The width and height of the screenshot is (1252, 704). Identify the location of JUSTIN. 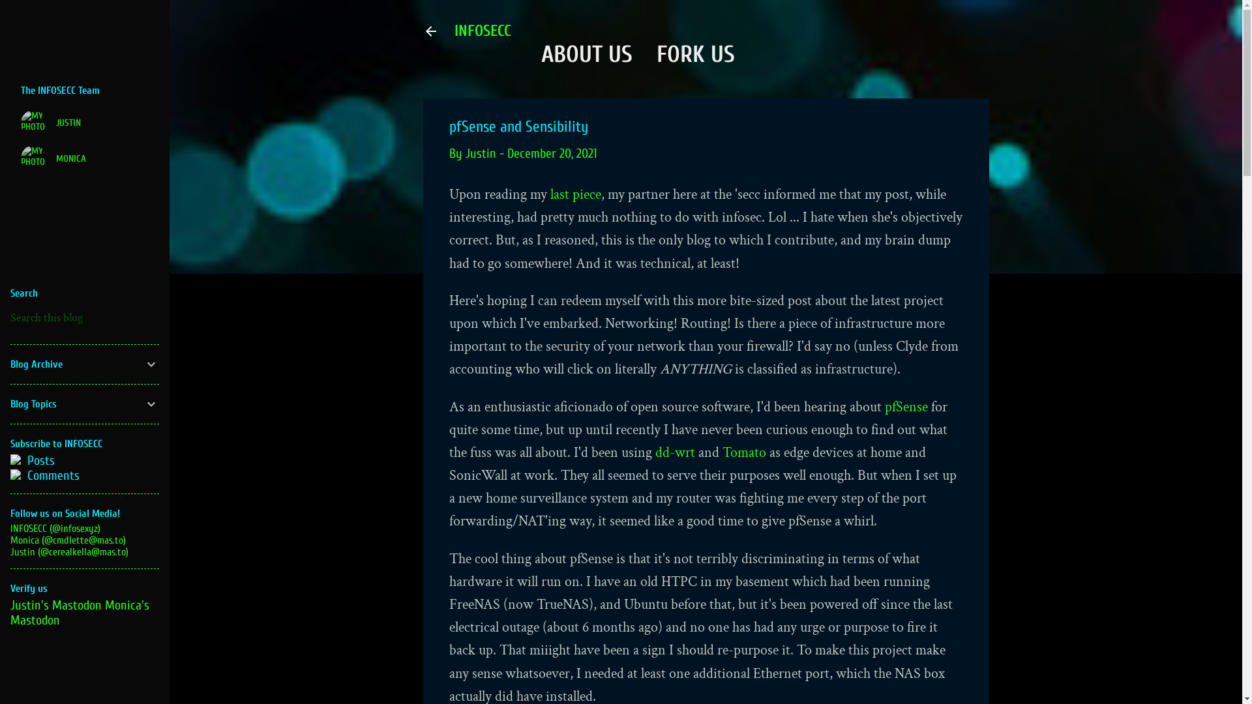
(85, 123).